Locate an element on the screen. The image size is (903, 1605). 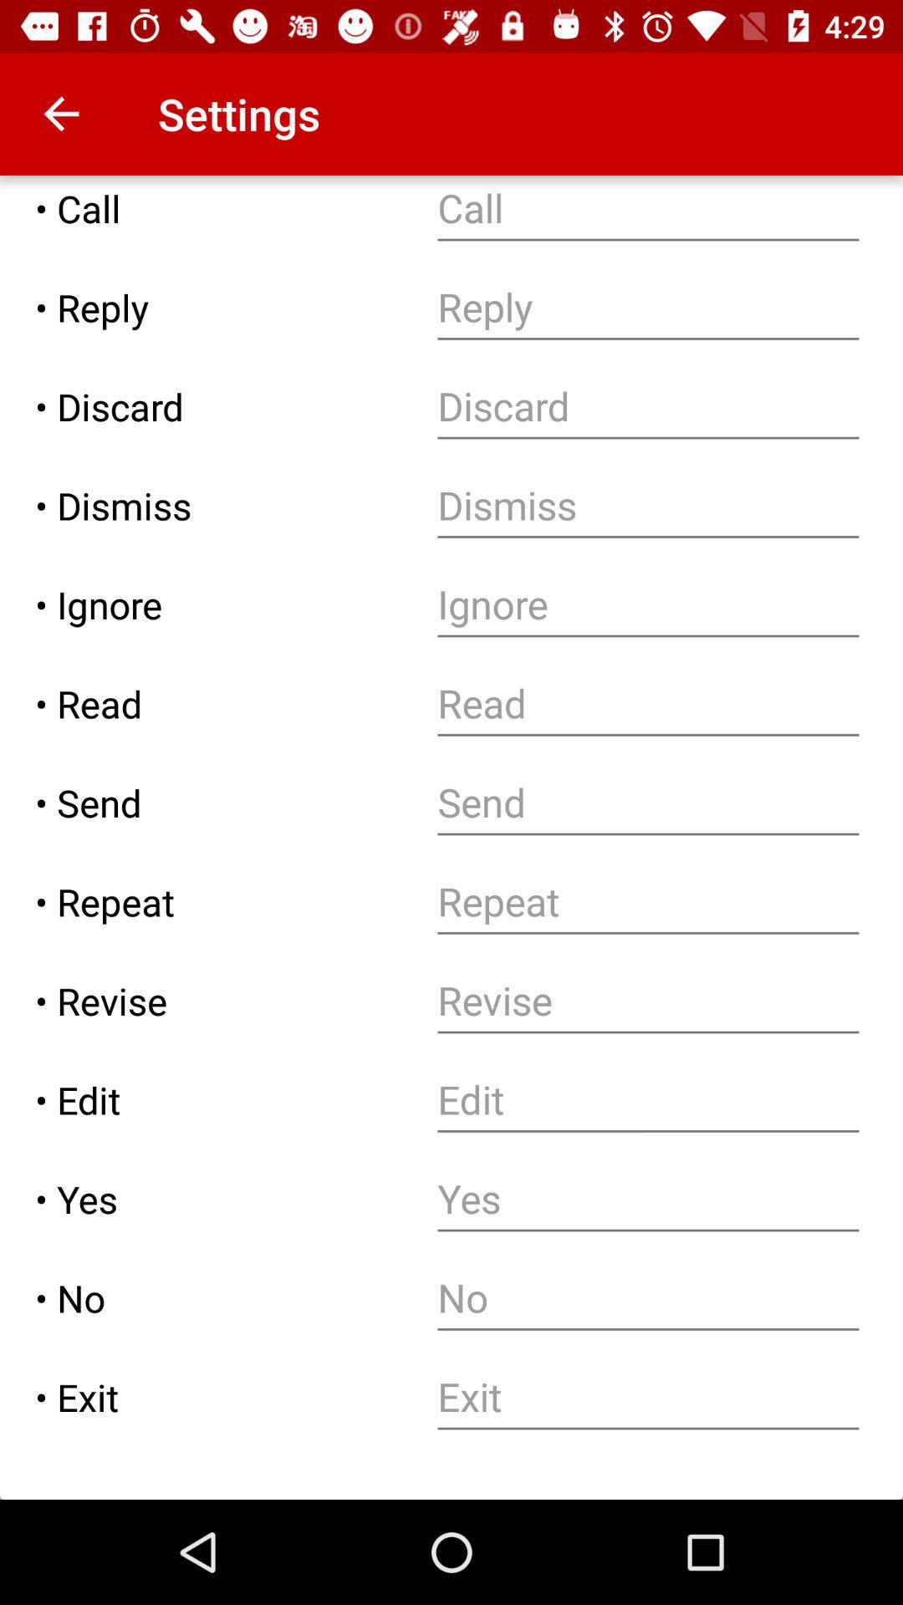
ignore option is located at coordinates (649, 605).